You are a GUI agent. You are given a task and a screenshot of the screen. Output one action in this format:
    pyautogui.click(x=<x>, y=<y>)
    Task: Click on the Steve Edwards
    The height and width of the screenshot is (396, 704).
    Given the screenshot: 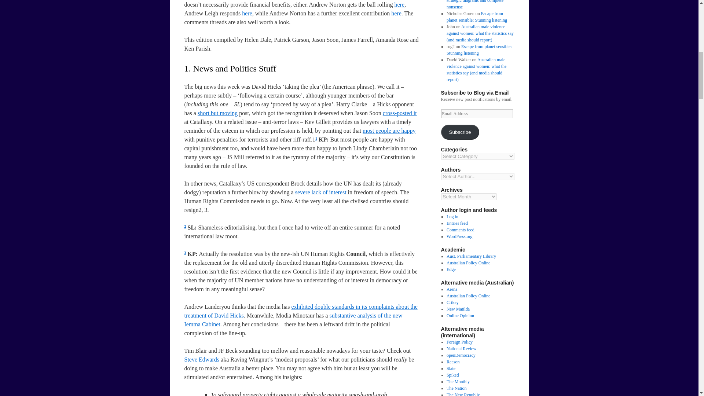 What is the action you would take?
    pyautogui.click(x=201, y=359)
    